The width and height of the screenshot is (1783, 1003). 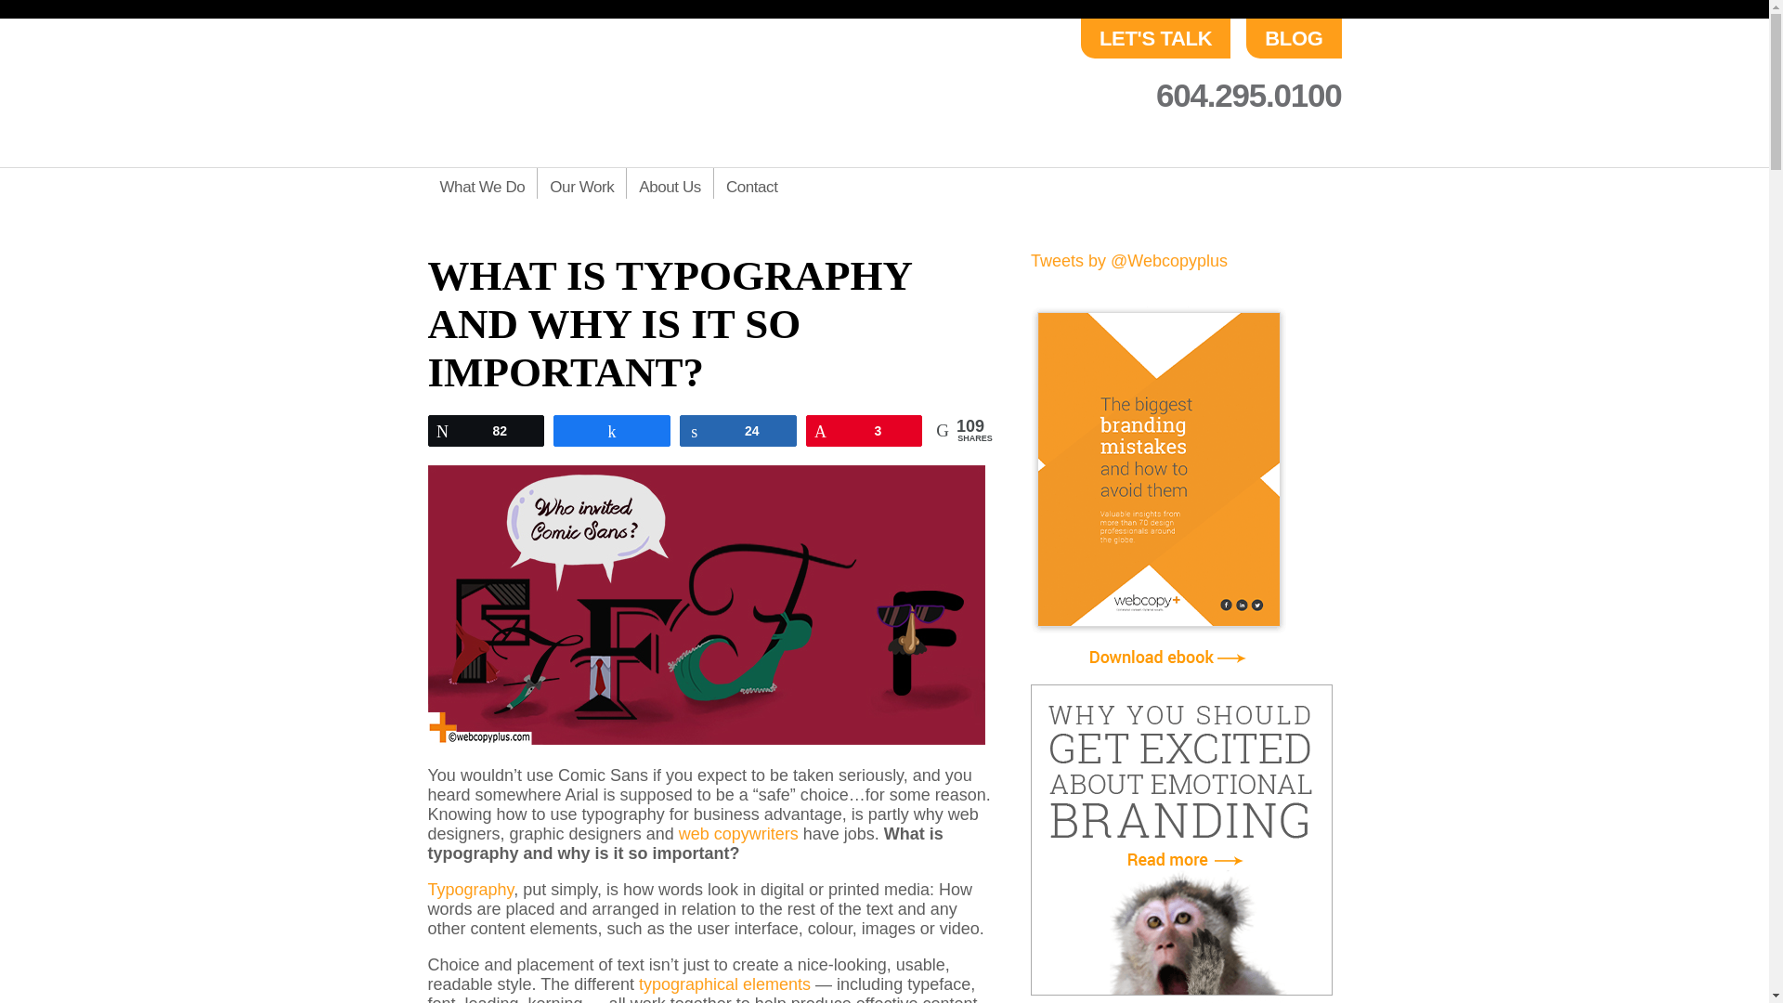 What do you see at coordinates (751, 183) in the screenshot?
I see `Contact` at bounding box center [751, 183].